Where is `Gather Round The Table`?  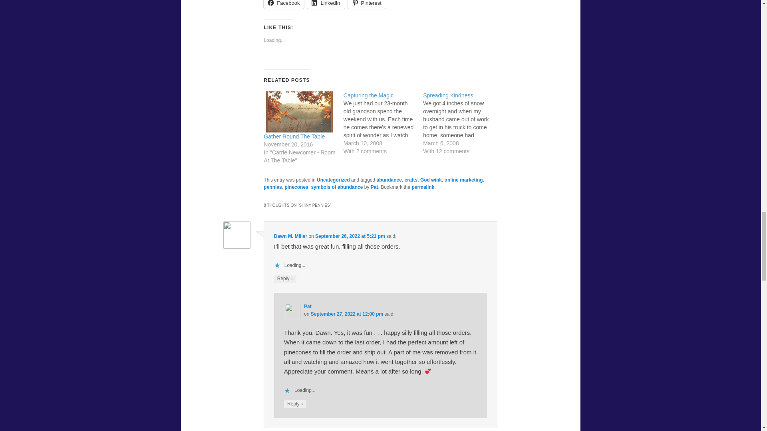
Gather Round The Table is located at coordinates (300, 112).